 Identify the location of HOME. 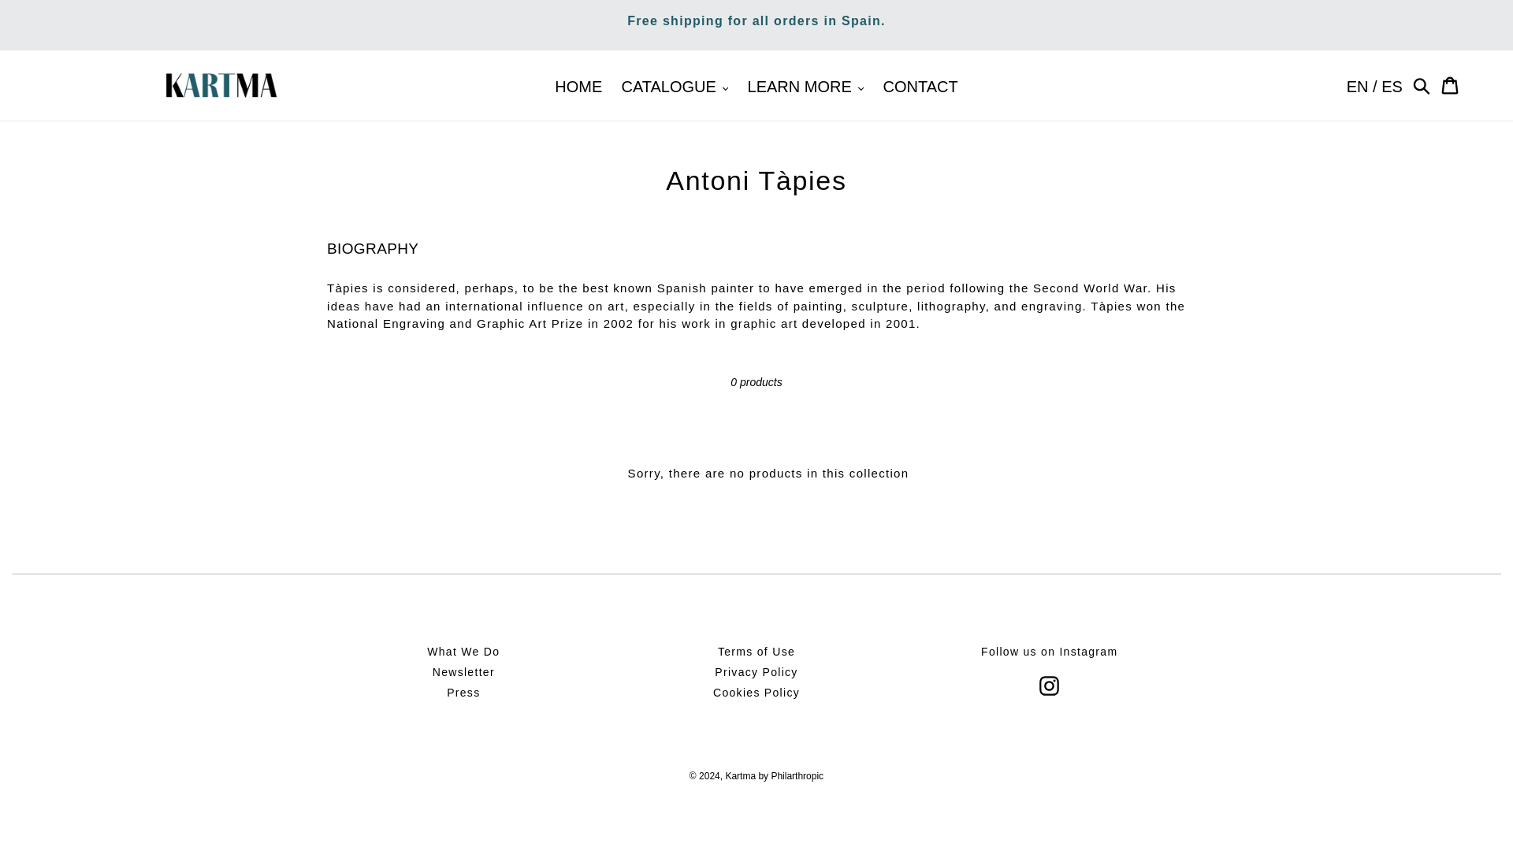
(578, 87).